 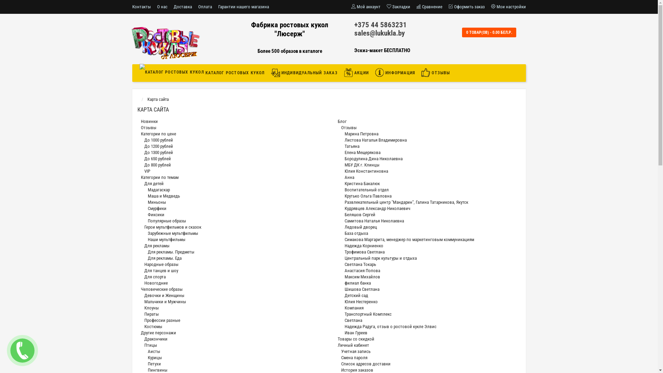 What do you see at coordinates (147, 171) in the screenshot?
I see `VIP` at bounding box center [147, 171].